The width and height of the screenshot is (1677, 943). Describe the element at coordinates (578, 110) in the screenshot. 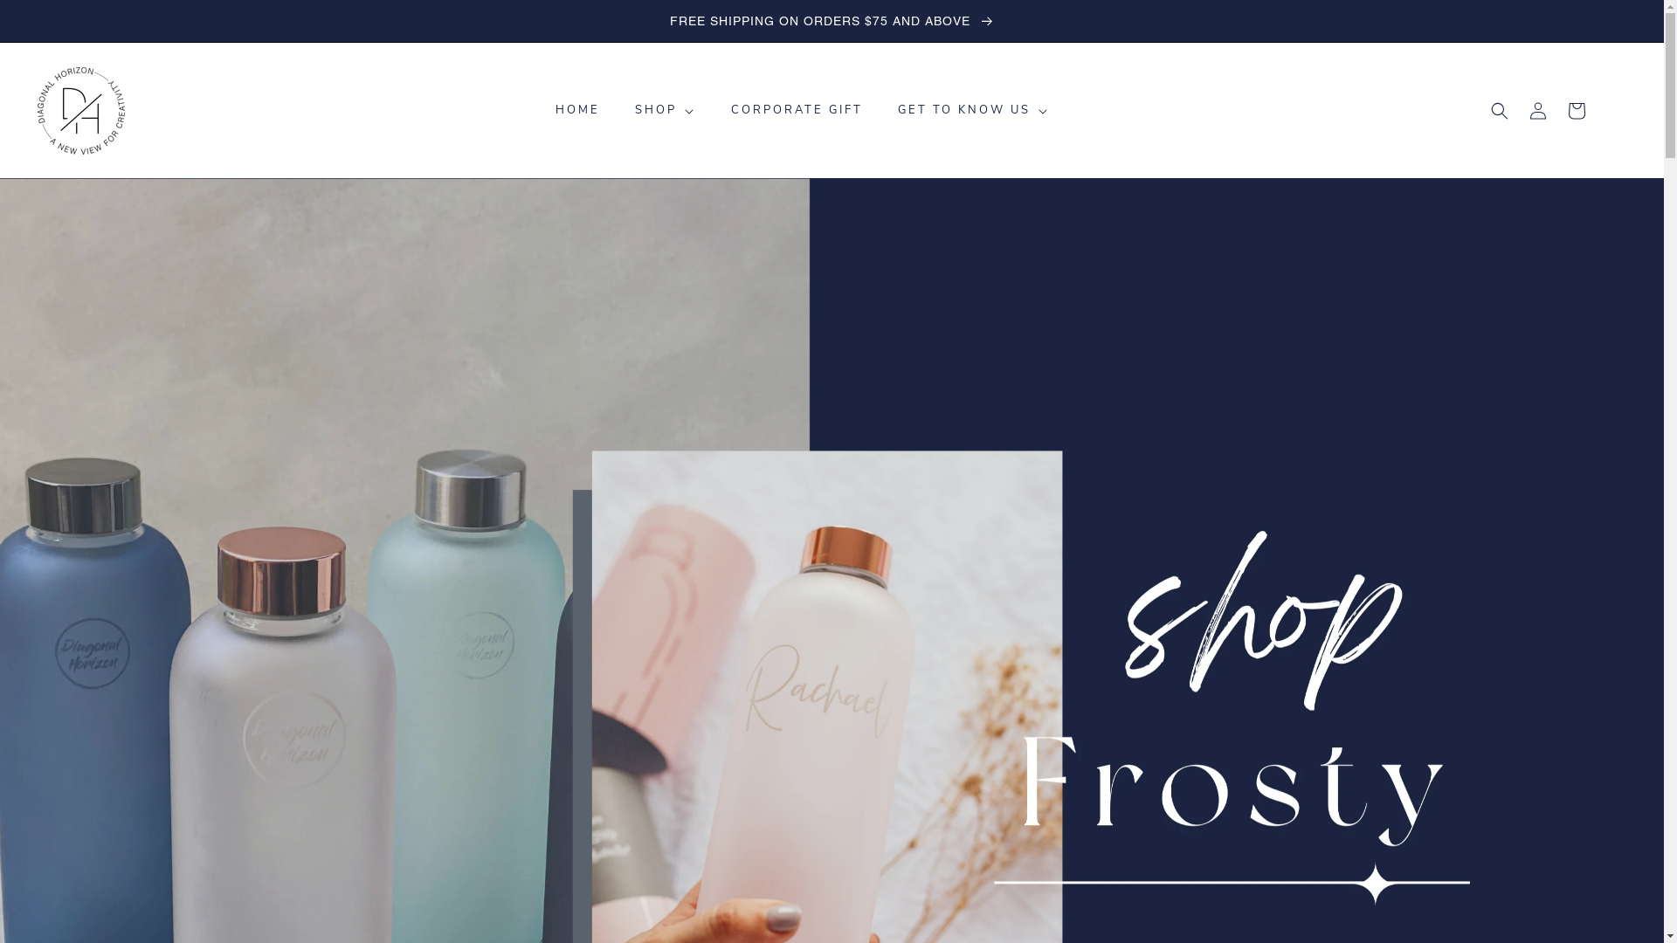

I see `HOME` at that location.